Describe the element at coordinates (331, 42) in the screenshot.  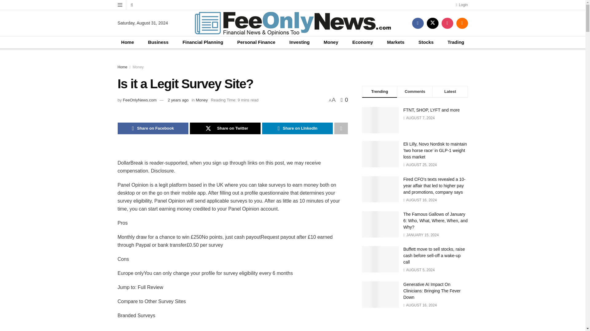
I see `Money` at that location.